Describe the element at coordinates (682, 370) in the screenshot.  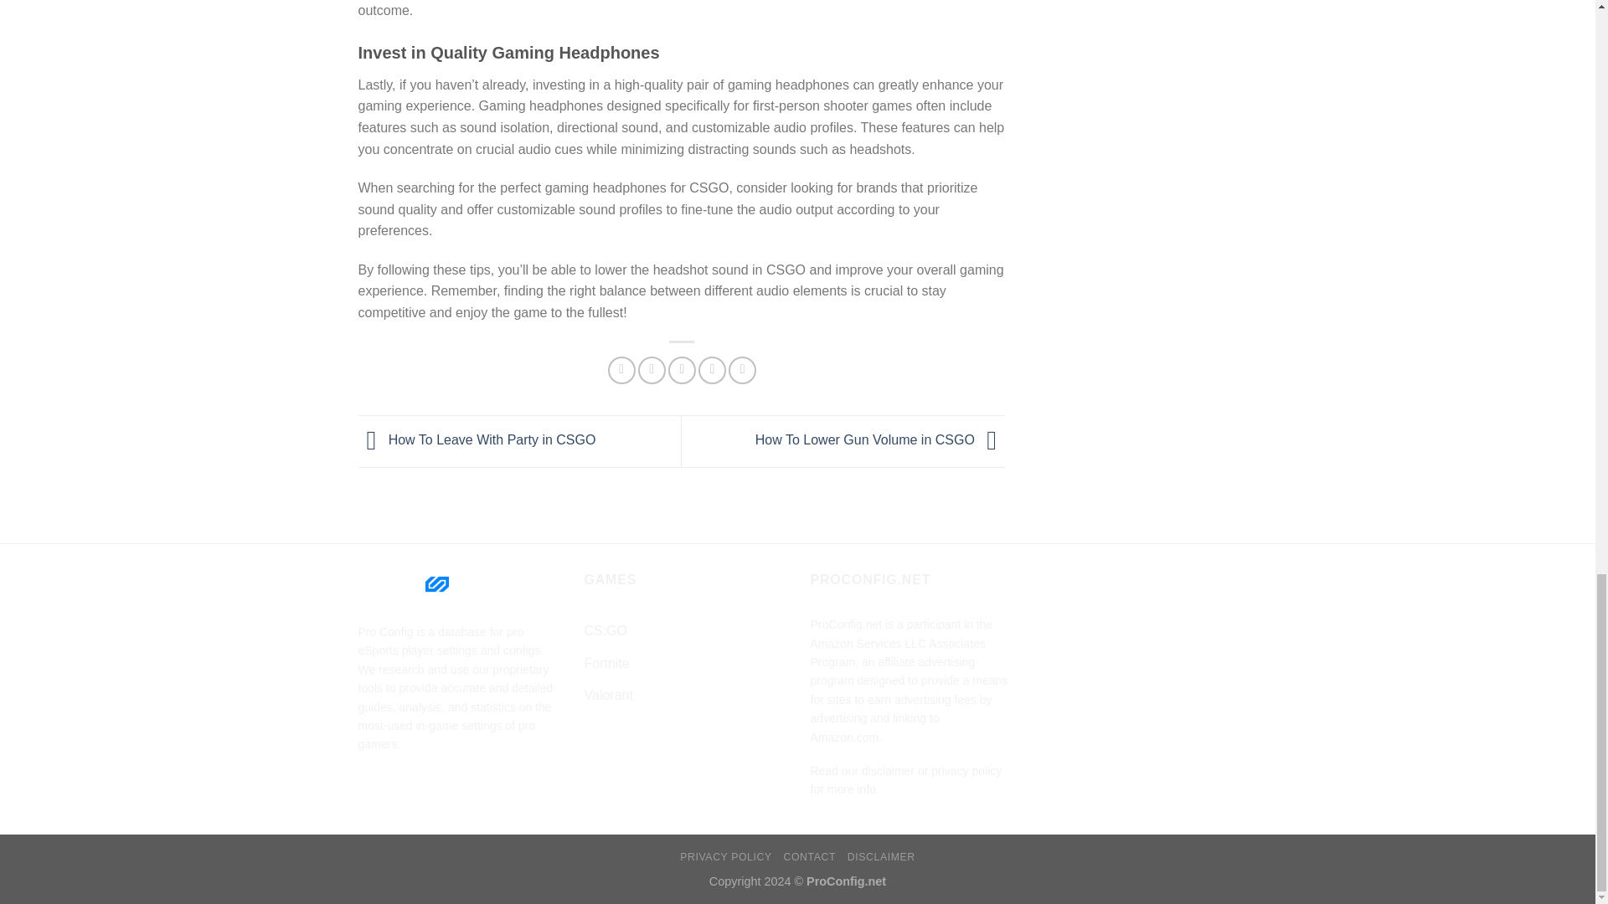
I see `Email to a Friend` at that location.